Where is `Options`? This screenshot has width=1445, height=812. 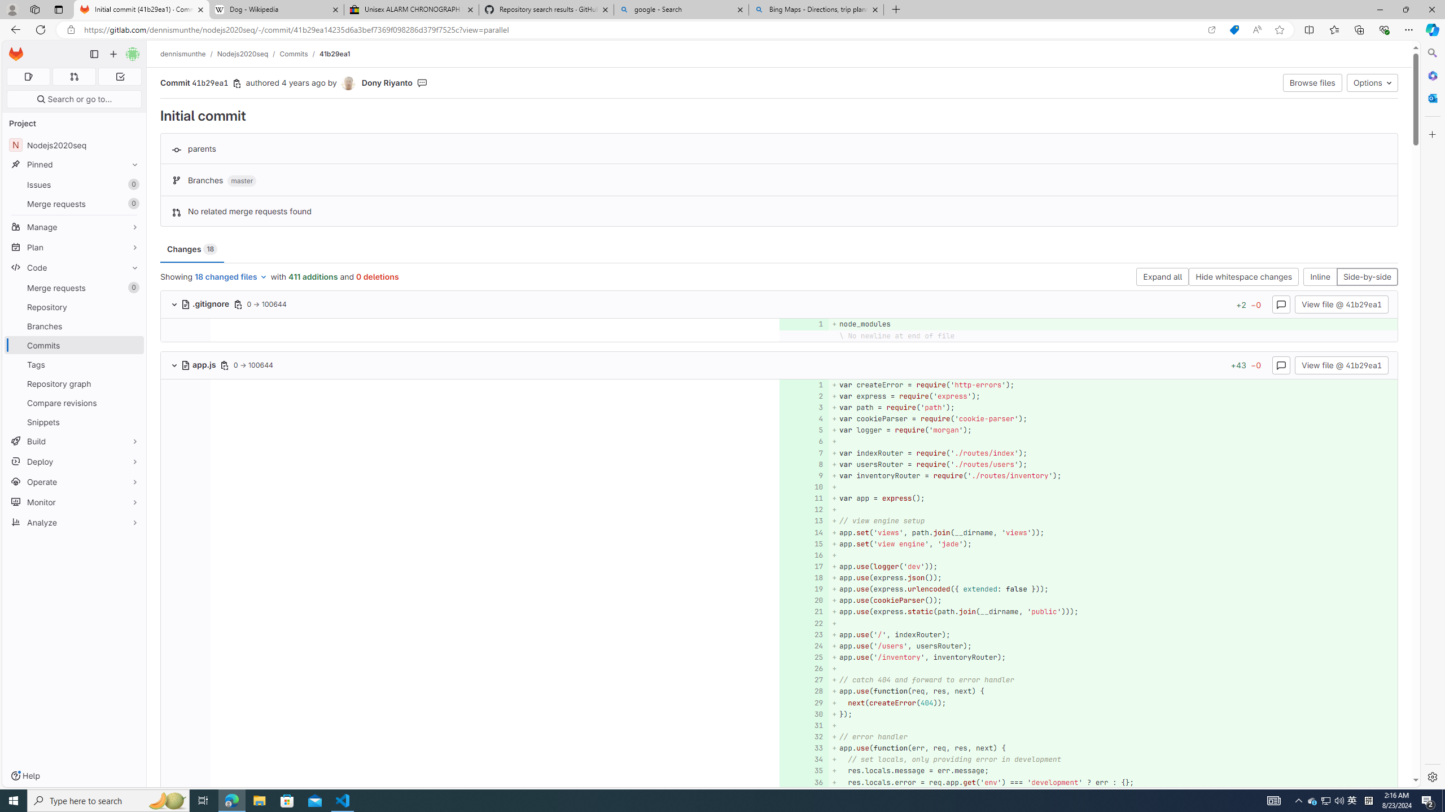 Options is located at coordinates (1373, 82).